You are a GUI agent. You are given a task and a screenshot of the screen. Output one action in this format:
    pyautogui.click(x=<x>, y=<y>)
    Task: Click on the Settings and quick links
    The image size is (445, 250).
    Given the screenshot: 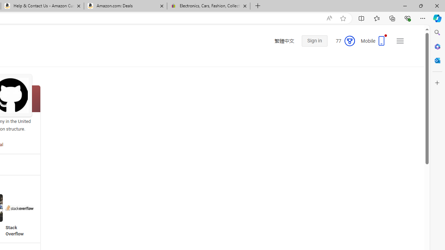 What is the action you would take?
    pyautogui.click(x=400, y=41)
    